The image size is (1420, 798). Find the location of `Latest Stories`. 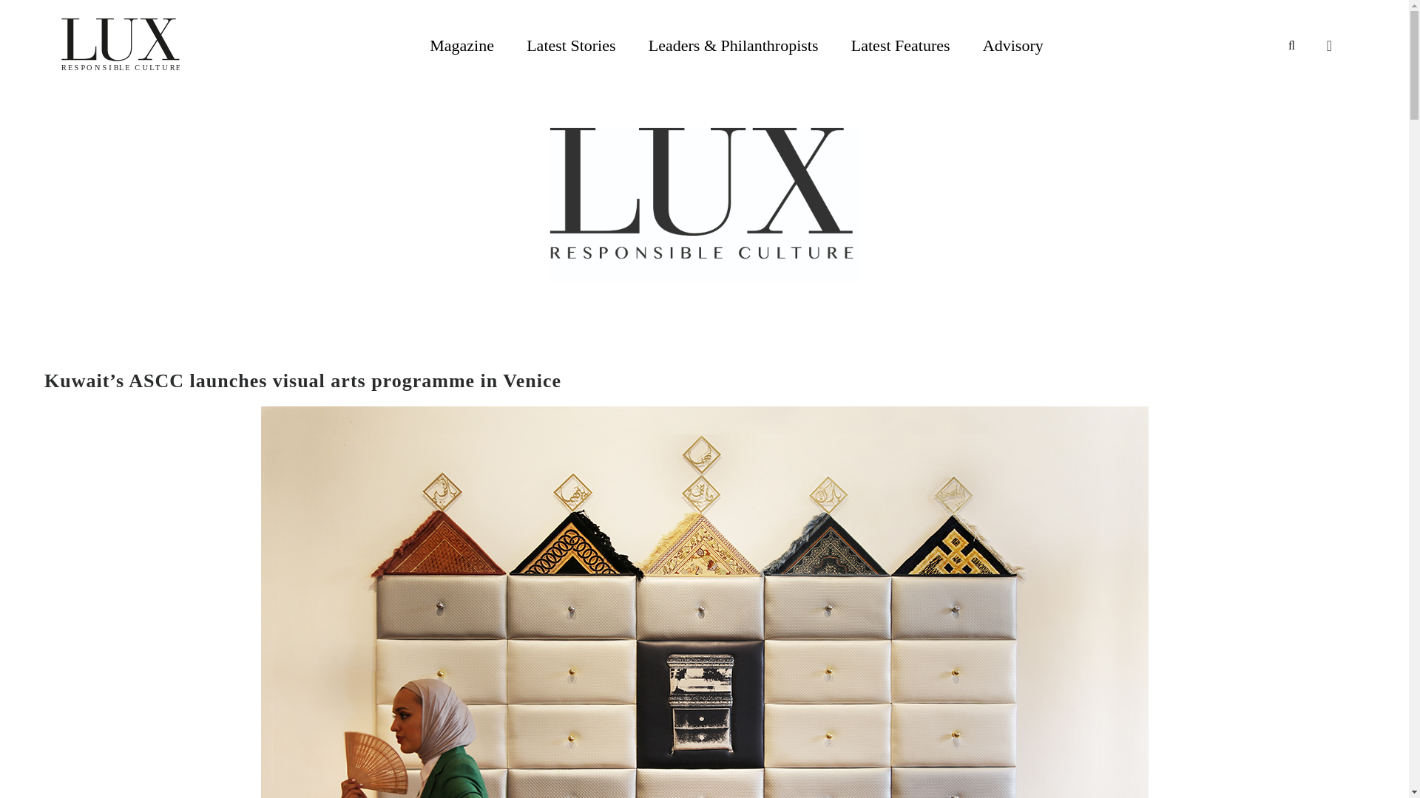

Latest Stories is located at coordinates (571, 45).